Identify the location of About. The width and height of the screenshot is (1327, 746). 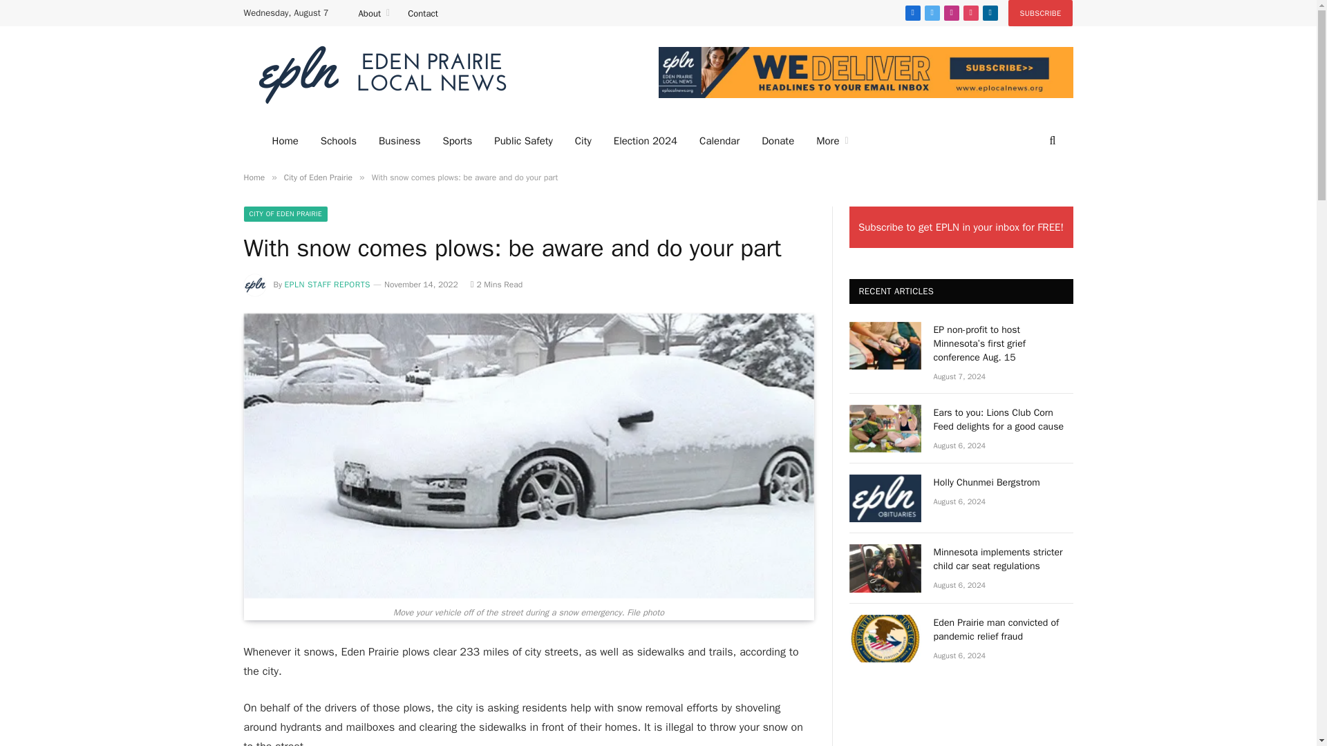
(375, 12).